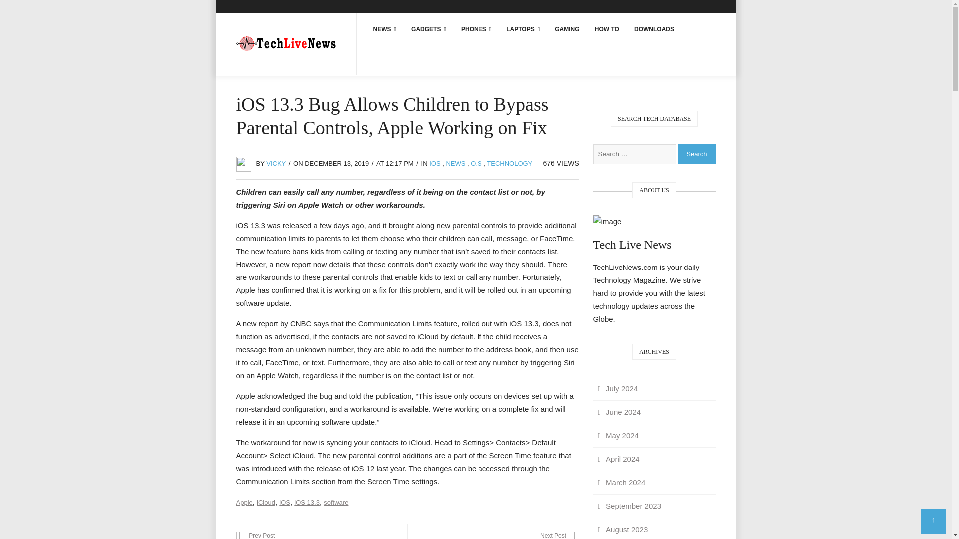 The width and height of the screenshot is (959, 539). What do you see at coordinates (476, 29) in the screenshot?
I see `PHONES` at bounding box center [476, 29].